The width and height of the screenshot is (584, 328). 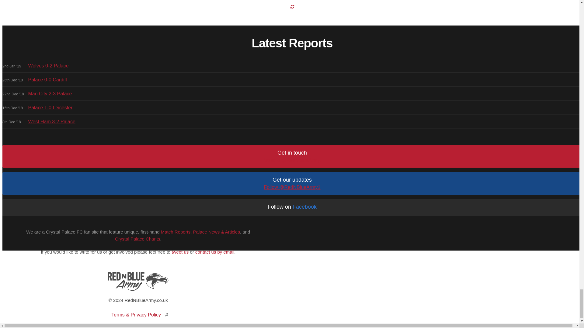 I want to click on Man City 2-3 Palace, so click(x=50, y=94).